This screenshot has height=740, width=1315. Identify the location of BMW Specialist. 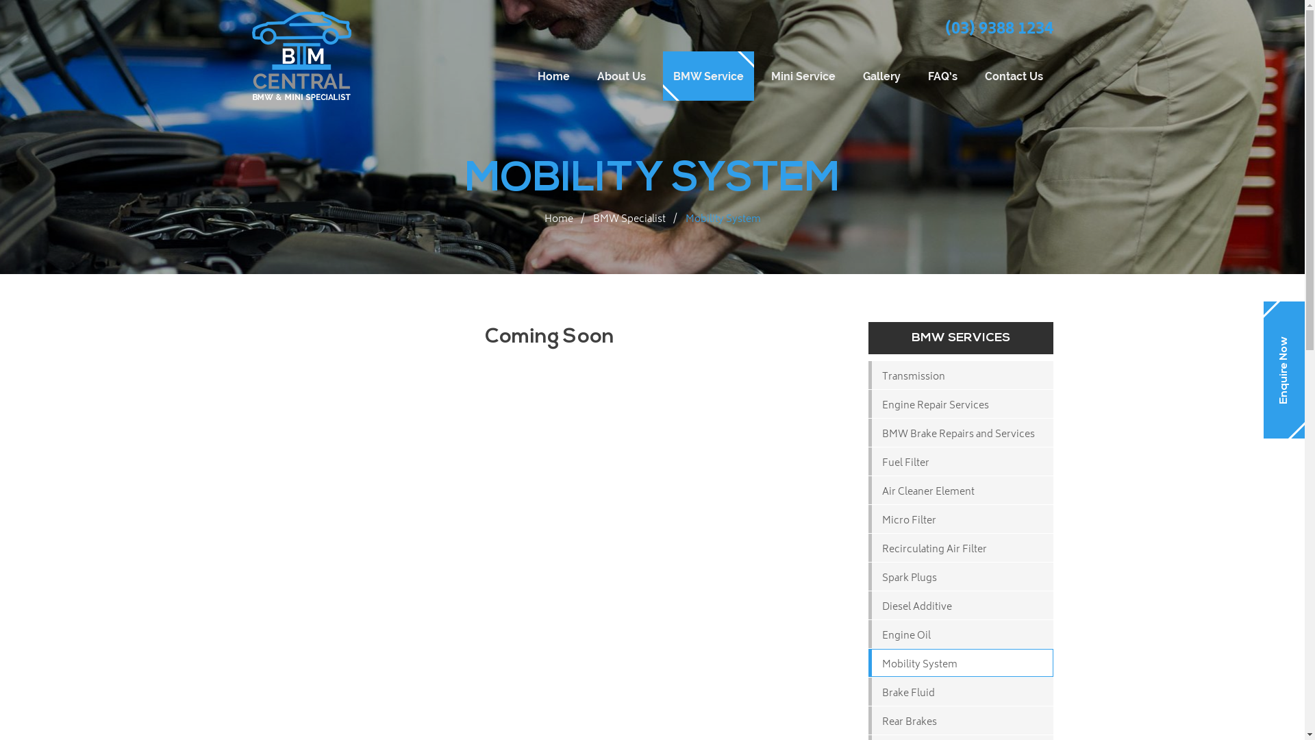
(629, 219).